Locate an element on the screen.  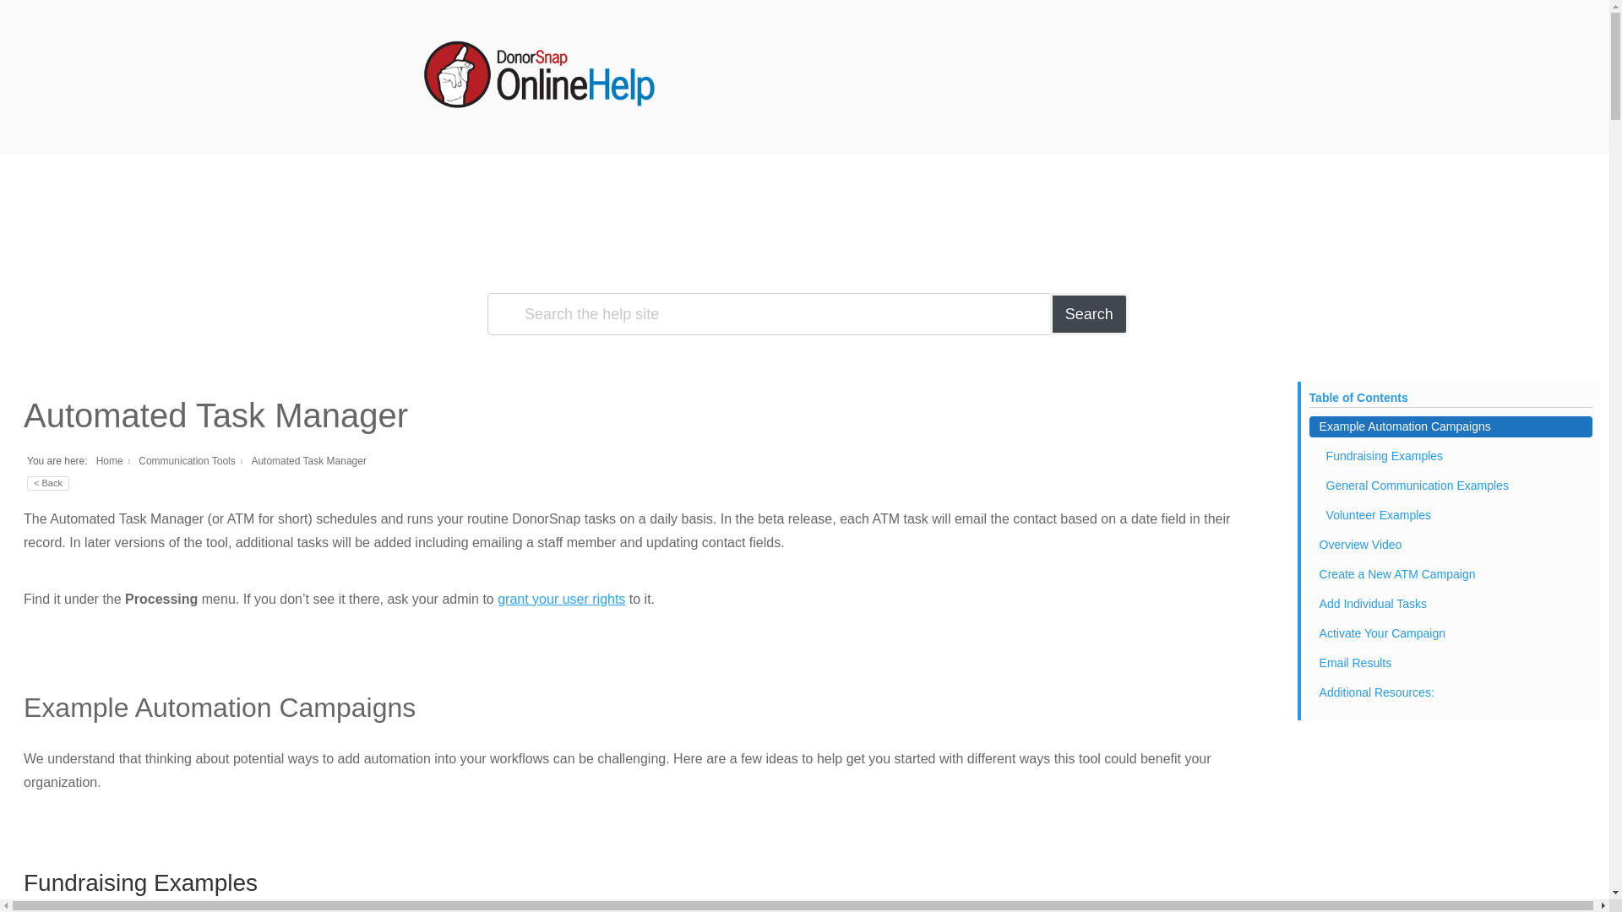
Fundraising Examples is located at coordinates (1451, 456).